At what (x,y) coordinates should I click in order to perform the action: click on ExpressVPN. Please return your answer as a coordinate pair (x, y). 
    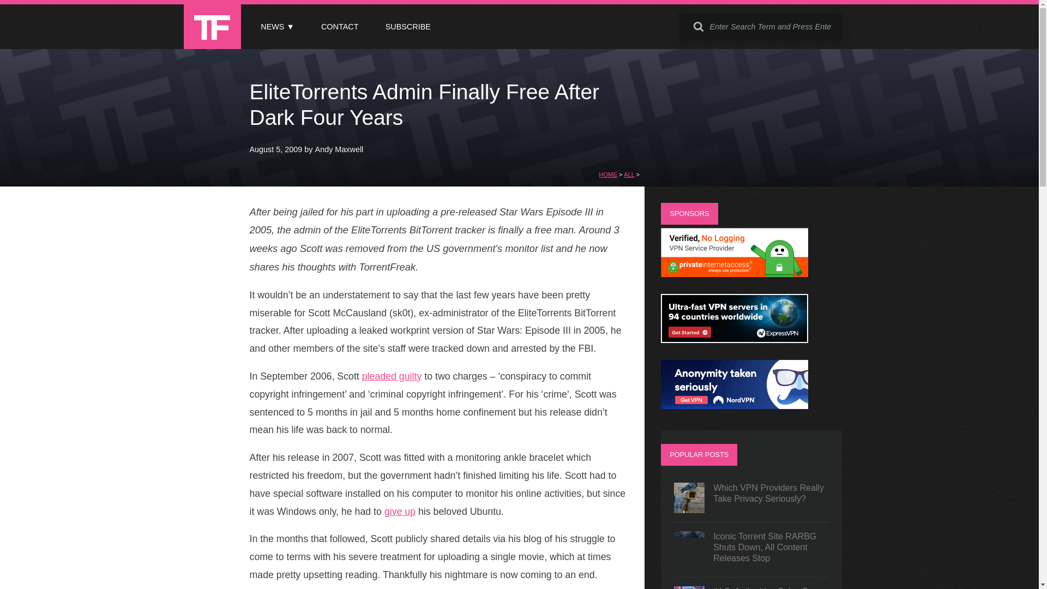
    Looking at the image, I should click on (734, 339).